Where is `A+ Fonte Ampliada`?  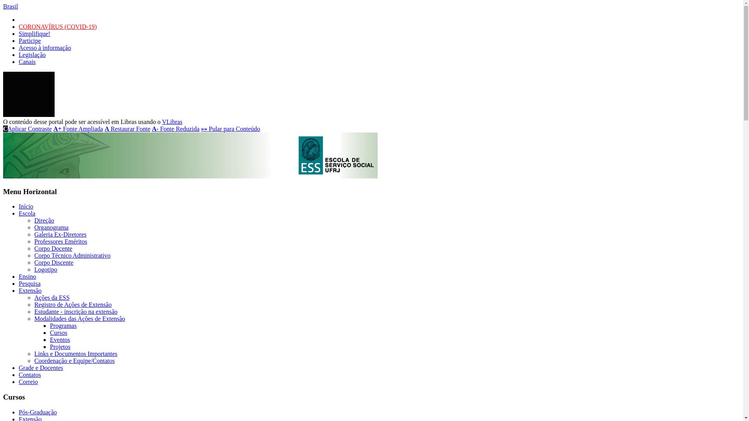 A+ Fonte Ampliada is located at coordinates (78, 129).